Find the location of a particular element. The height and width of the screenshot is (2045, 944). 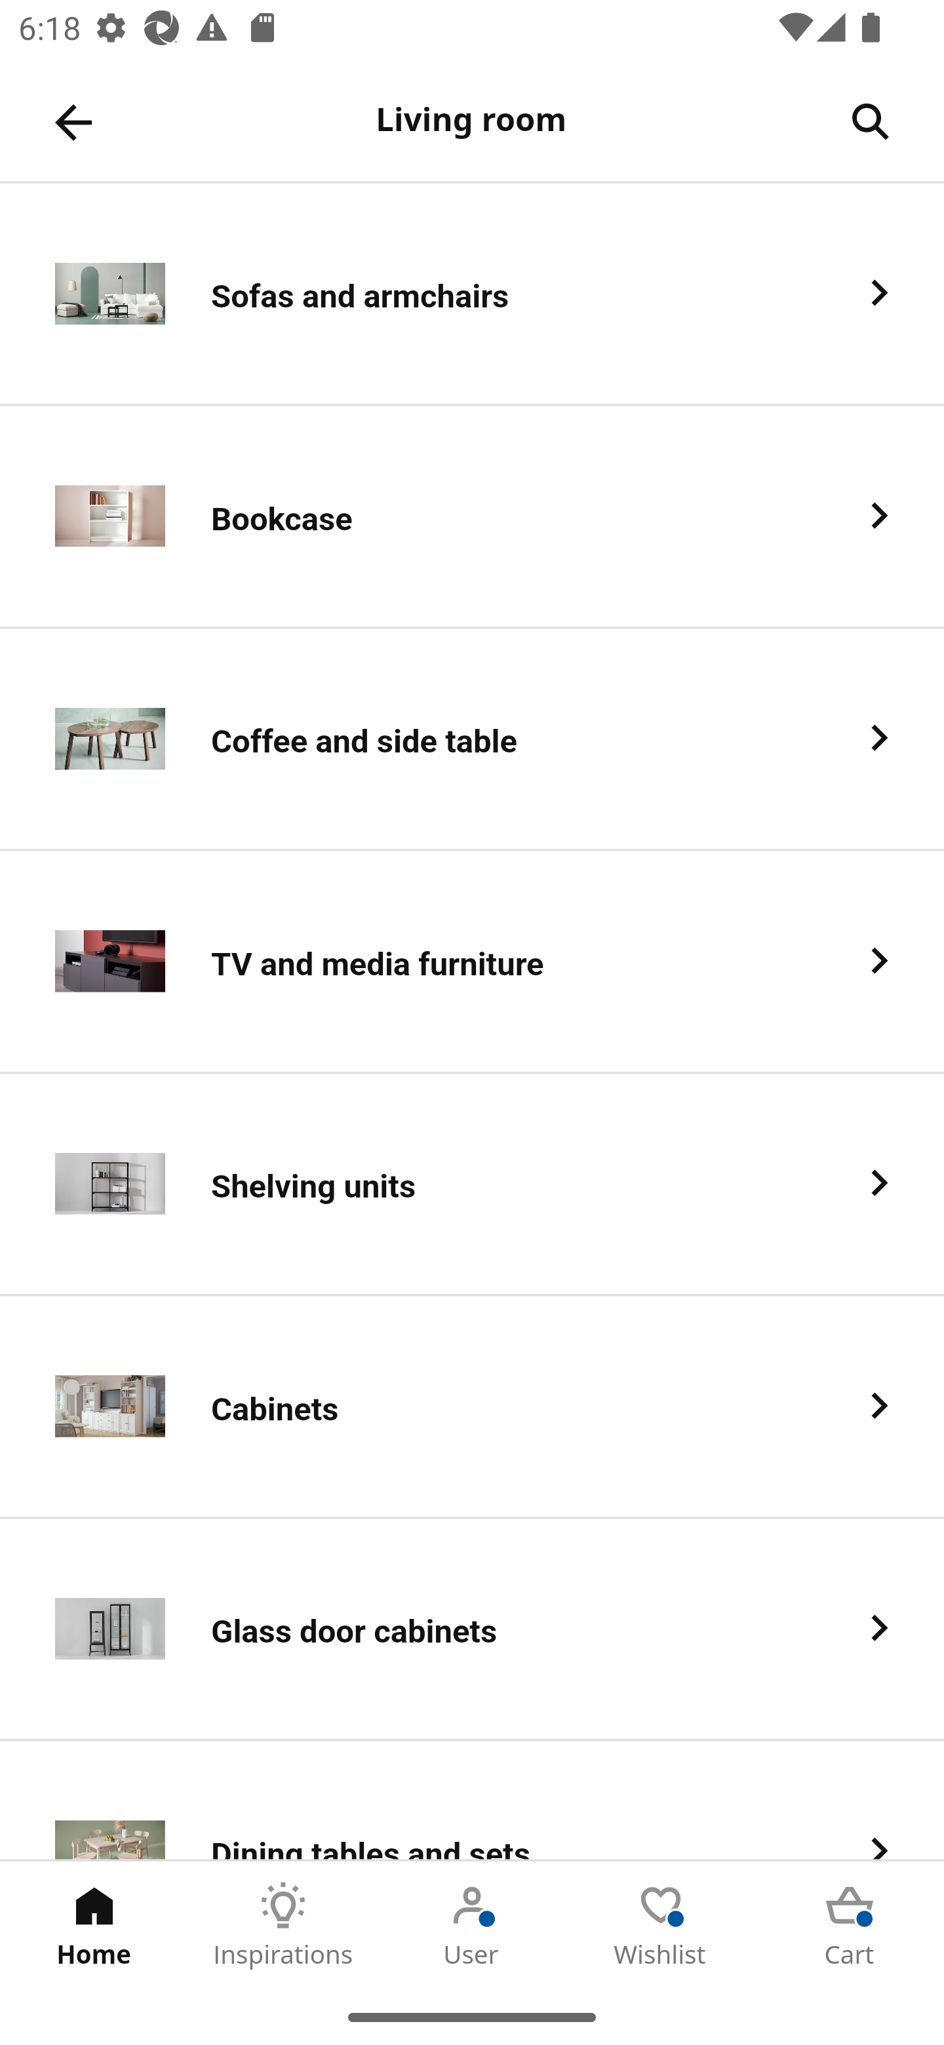

Inspirations
Tab 2 of 5 is located at coordinates (283, 1925).